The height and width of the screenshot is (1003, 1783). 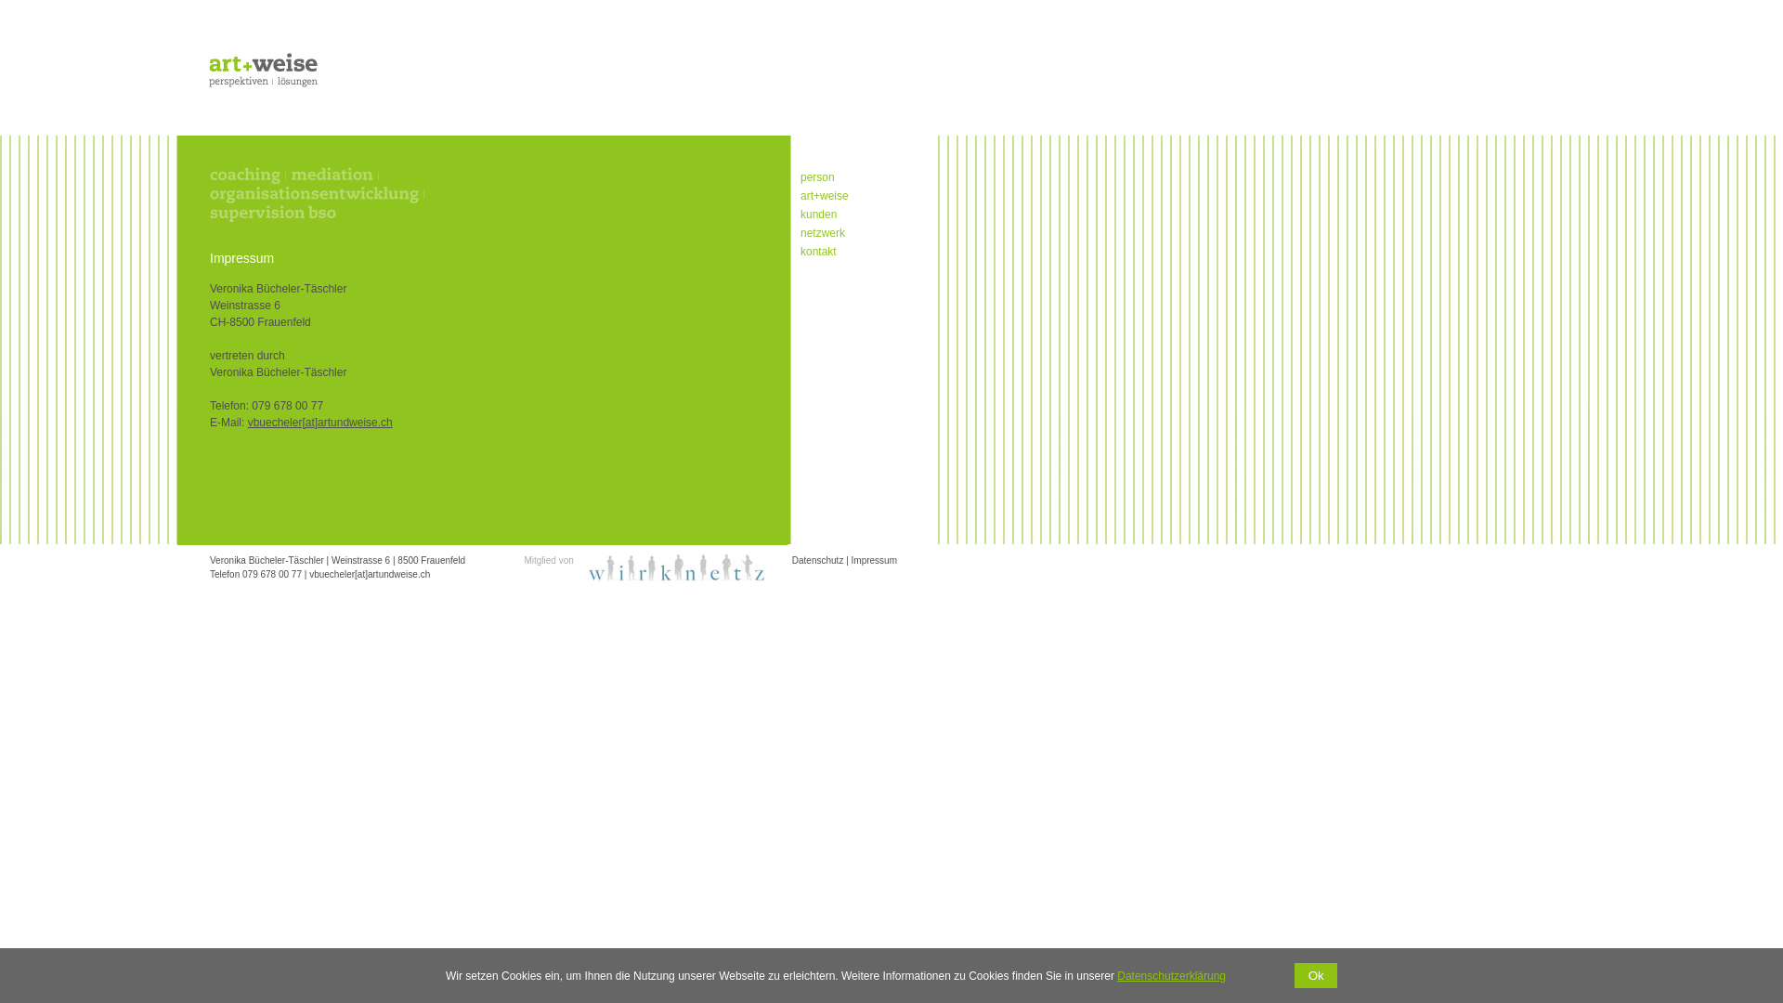 I want to click on Datenschutz, so click(x=818, y=561).